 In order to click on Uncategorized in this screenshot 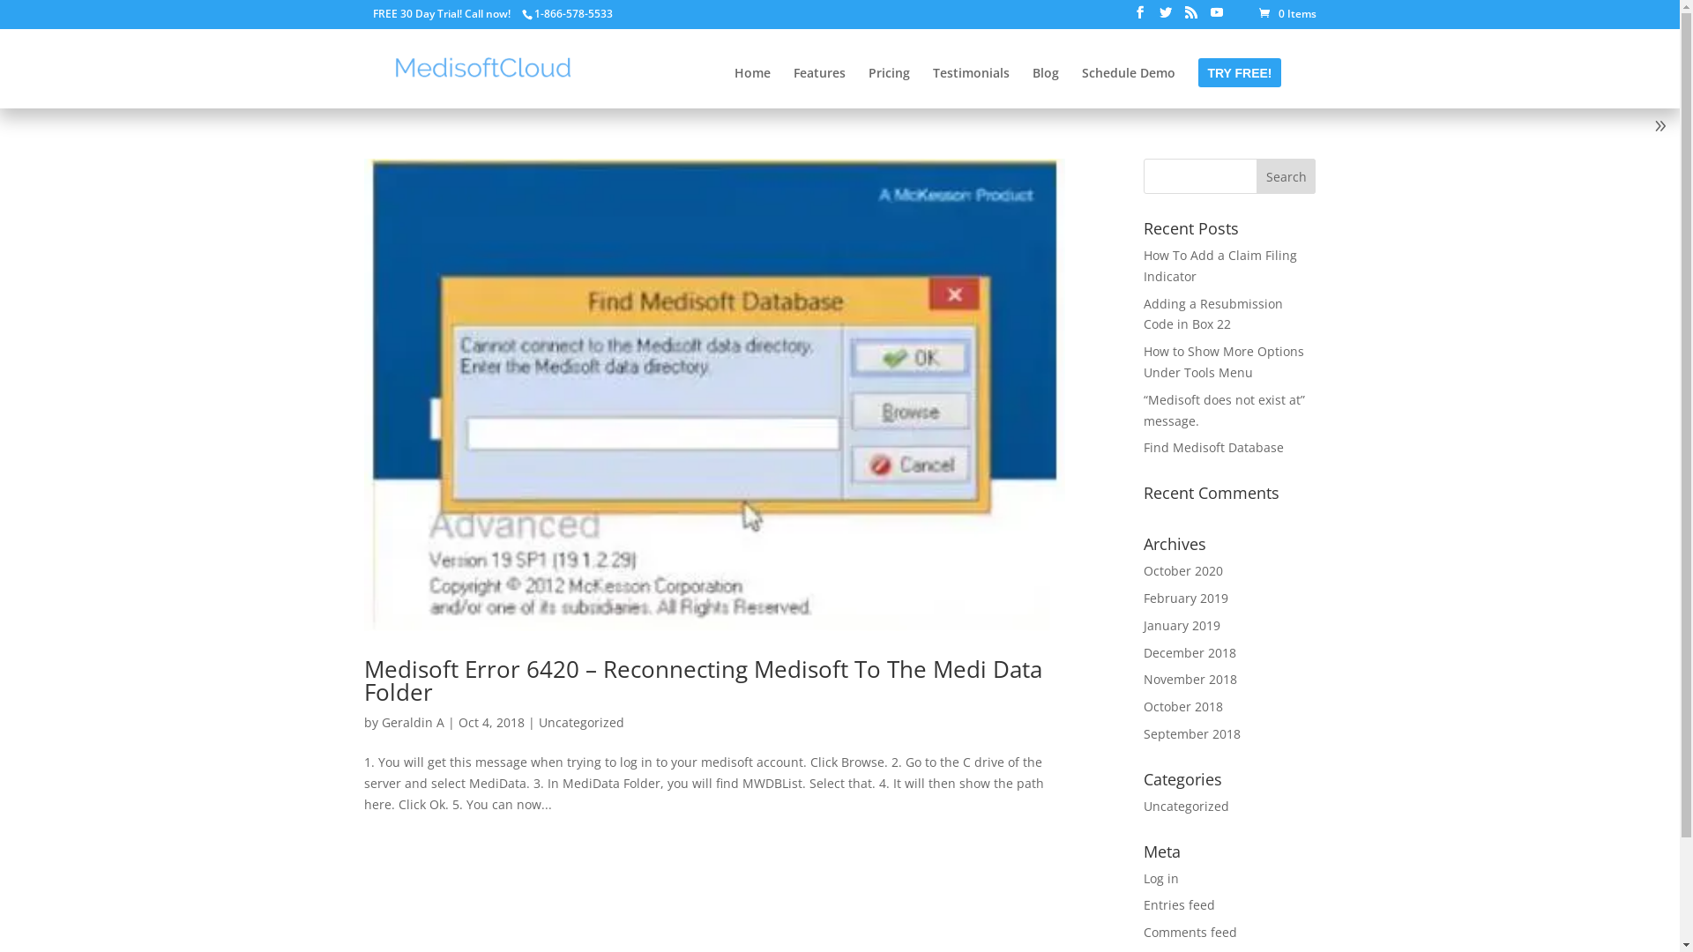, I will do `click(1187, 806)`.